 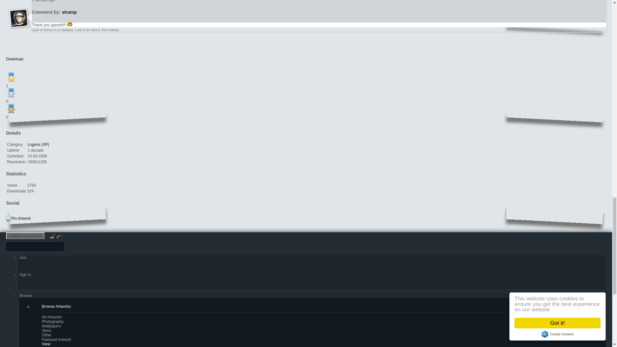 What do you see at coordinates (53, 321) in the screenshot?
I see `Photography` at bounding box center [53, 321].